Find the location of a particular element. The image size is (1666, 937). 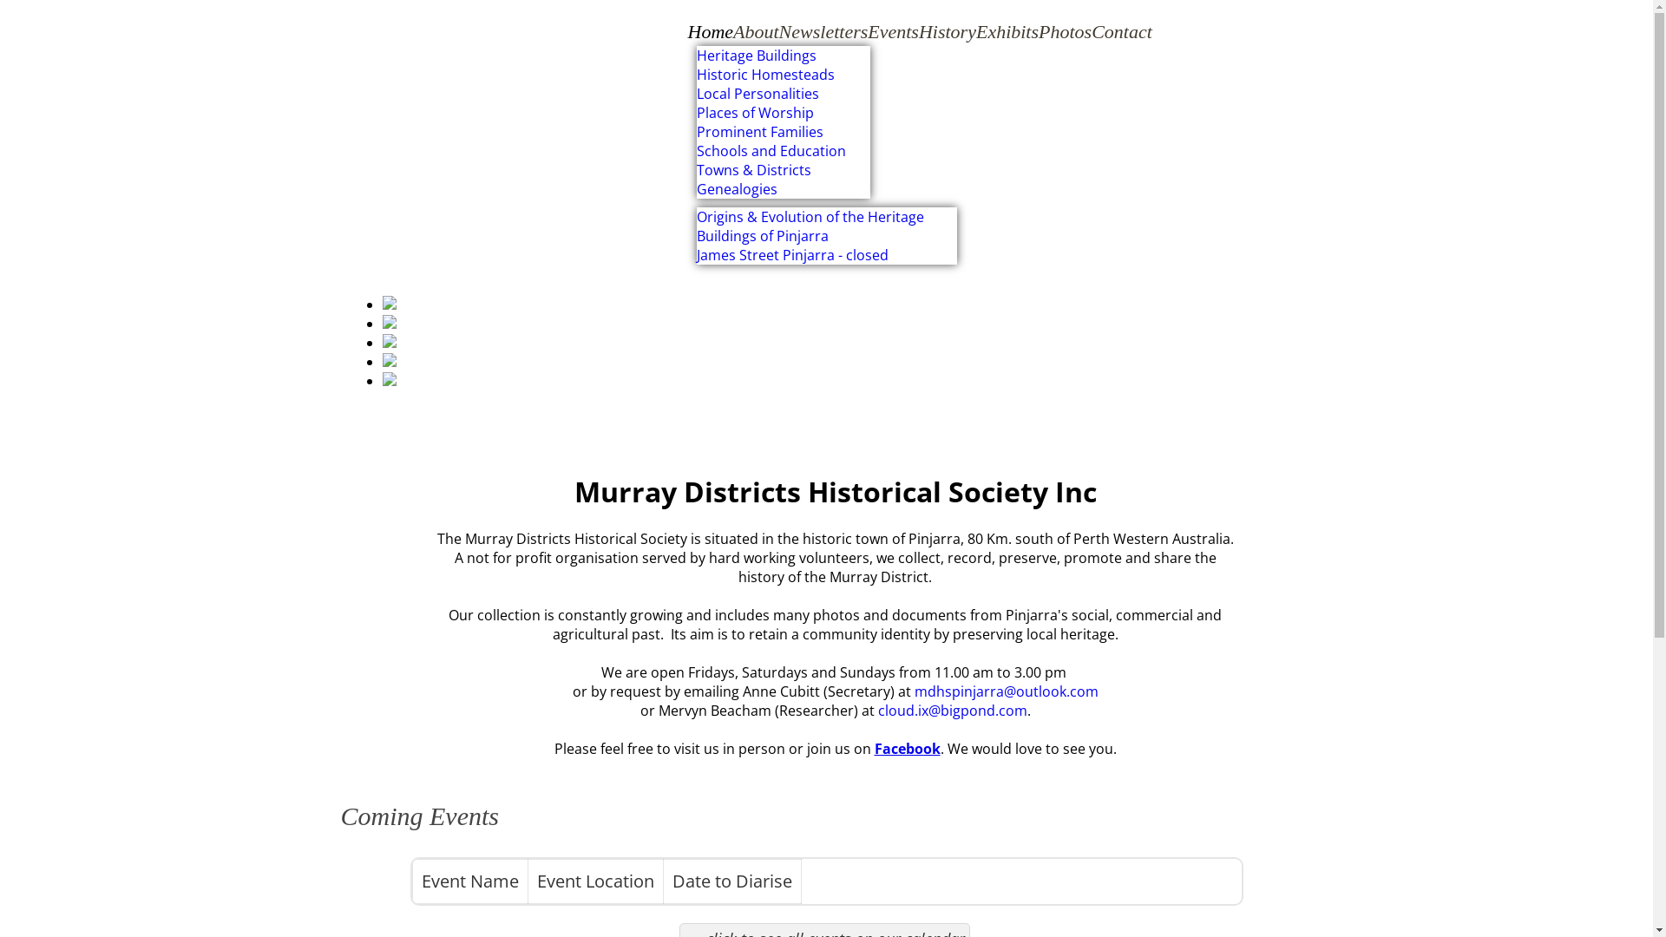

cloud.ix@bigpond.com is located at coordinates (953, 711).